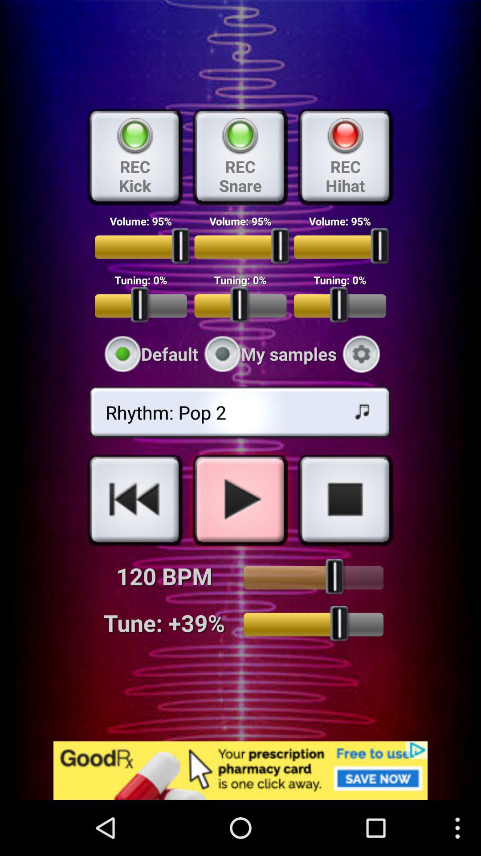 The width and height of the screenshot is (481, 856). What do you see at coordinates (135, 500) in the screenshot?
I see `go to previous` at bounding box center [135, 500].